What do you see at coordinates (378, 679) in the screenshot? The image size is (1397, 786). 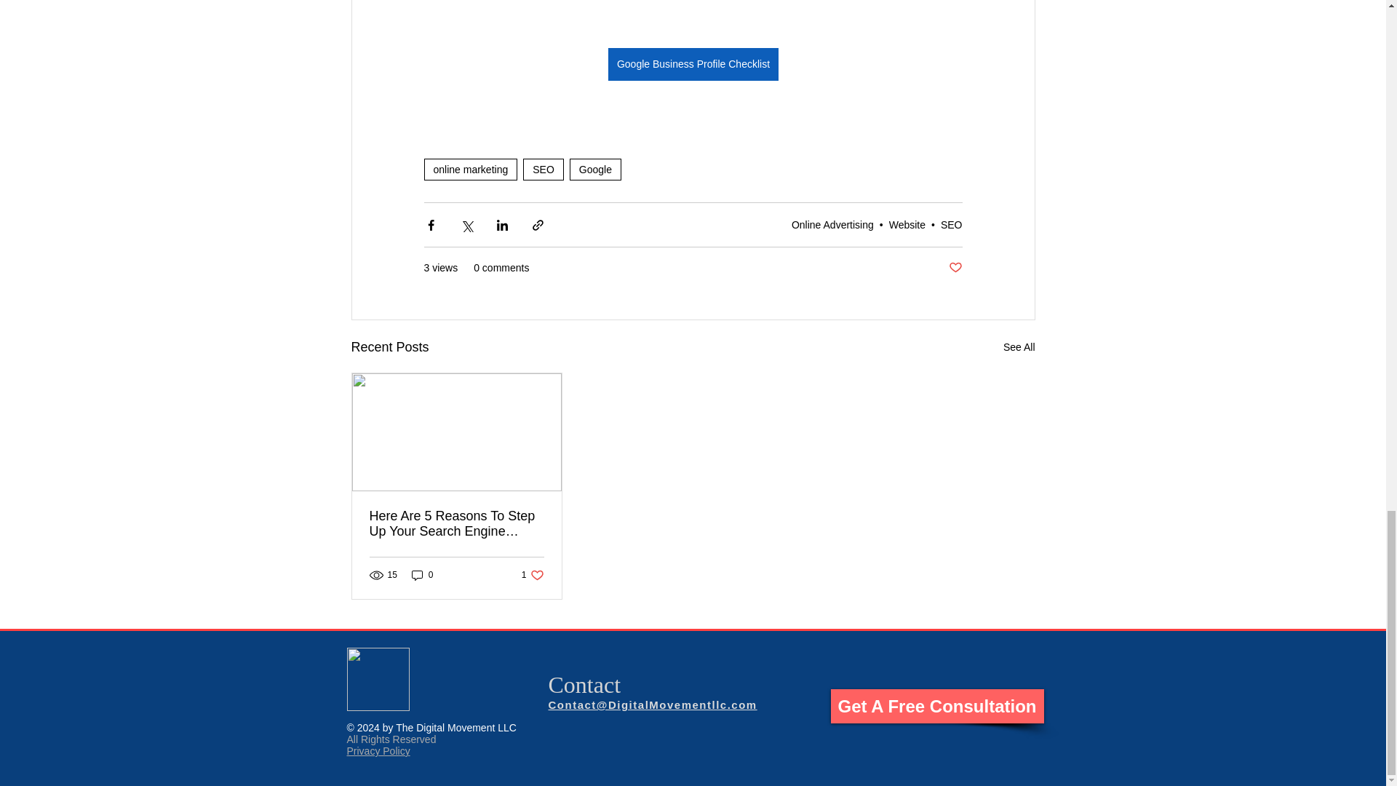 I see `woman owned business.png` at bounding box center [378, 679].